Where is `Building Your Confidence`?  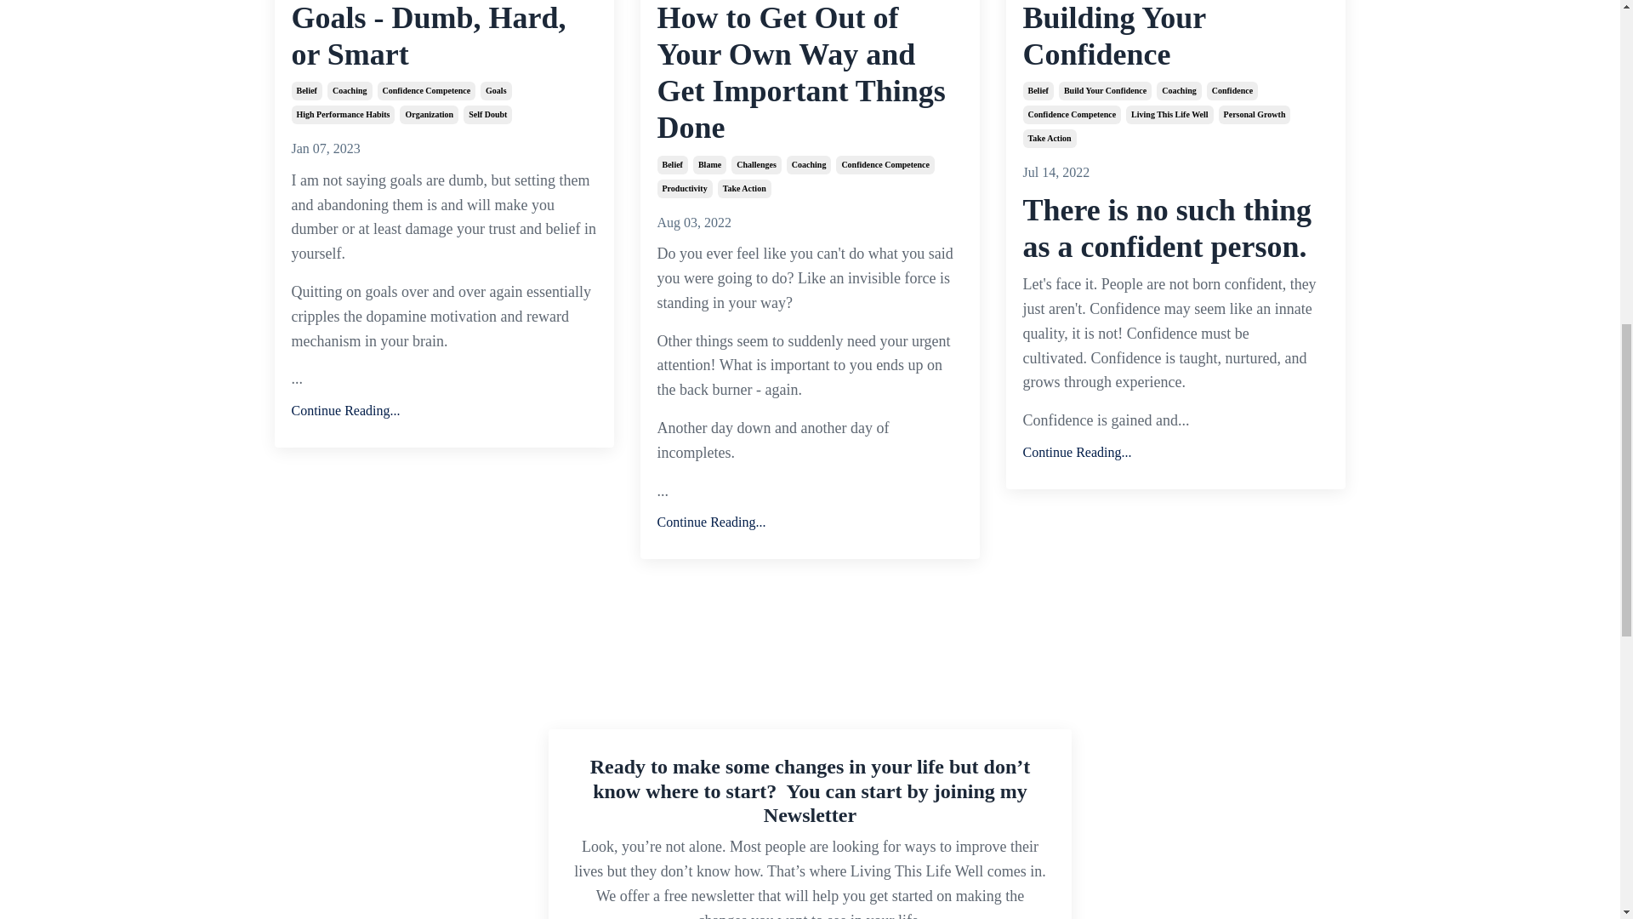 Building Your Confidence is located at coordinates (1175, 37).